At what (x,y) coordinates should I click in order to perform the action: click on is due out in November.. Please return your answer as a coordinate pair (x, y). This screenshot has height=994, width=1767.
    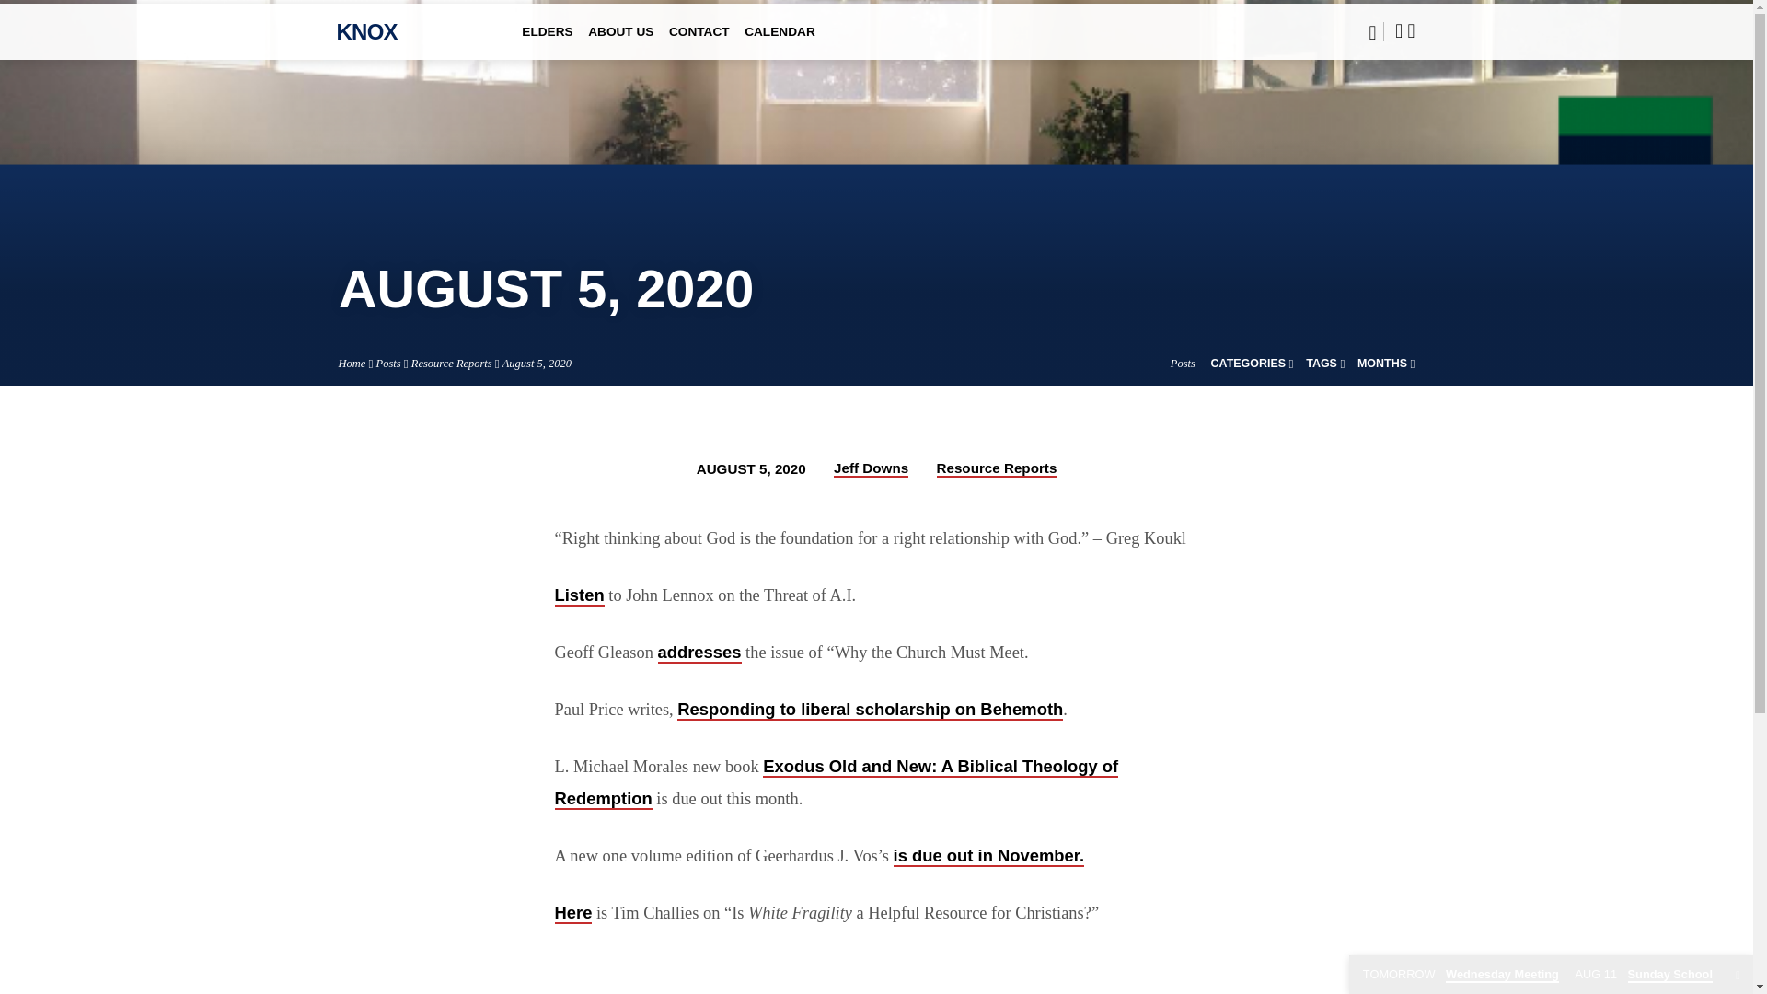
    Looking at the image, I should click on (988, 856).